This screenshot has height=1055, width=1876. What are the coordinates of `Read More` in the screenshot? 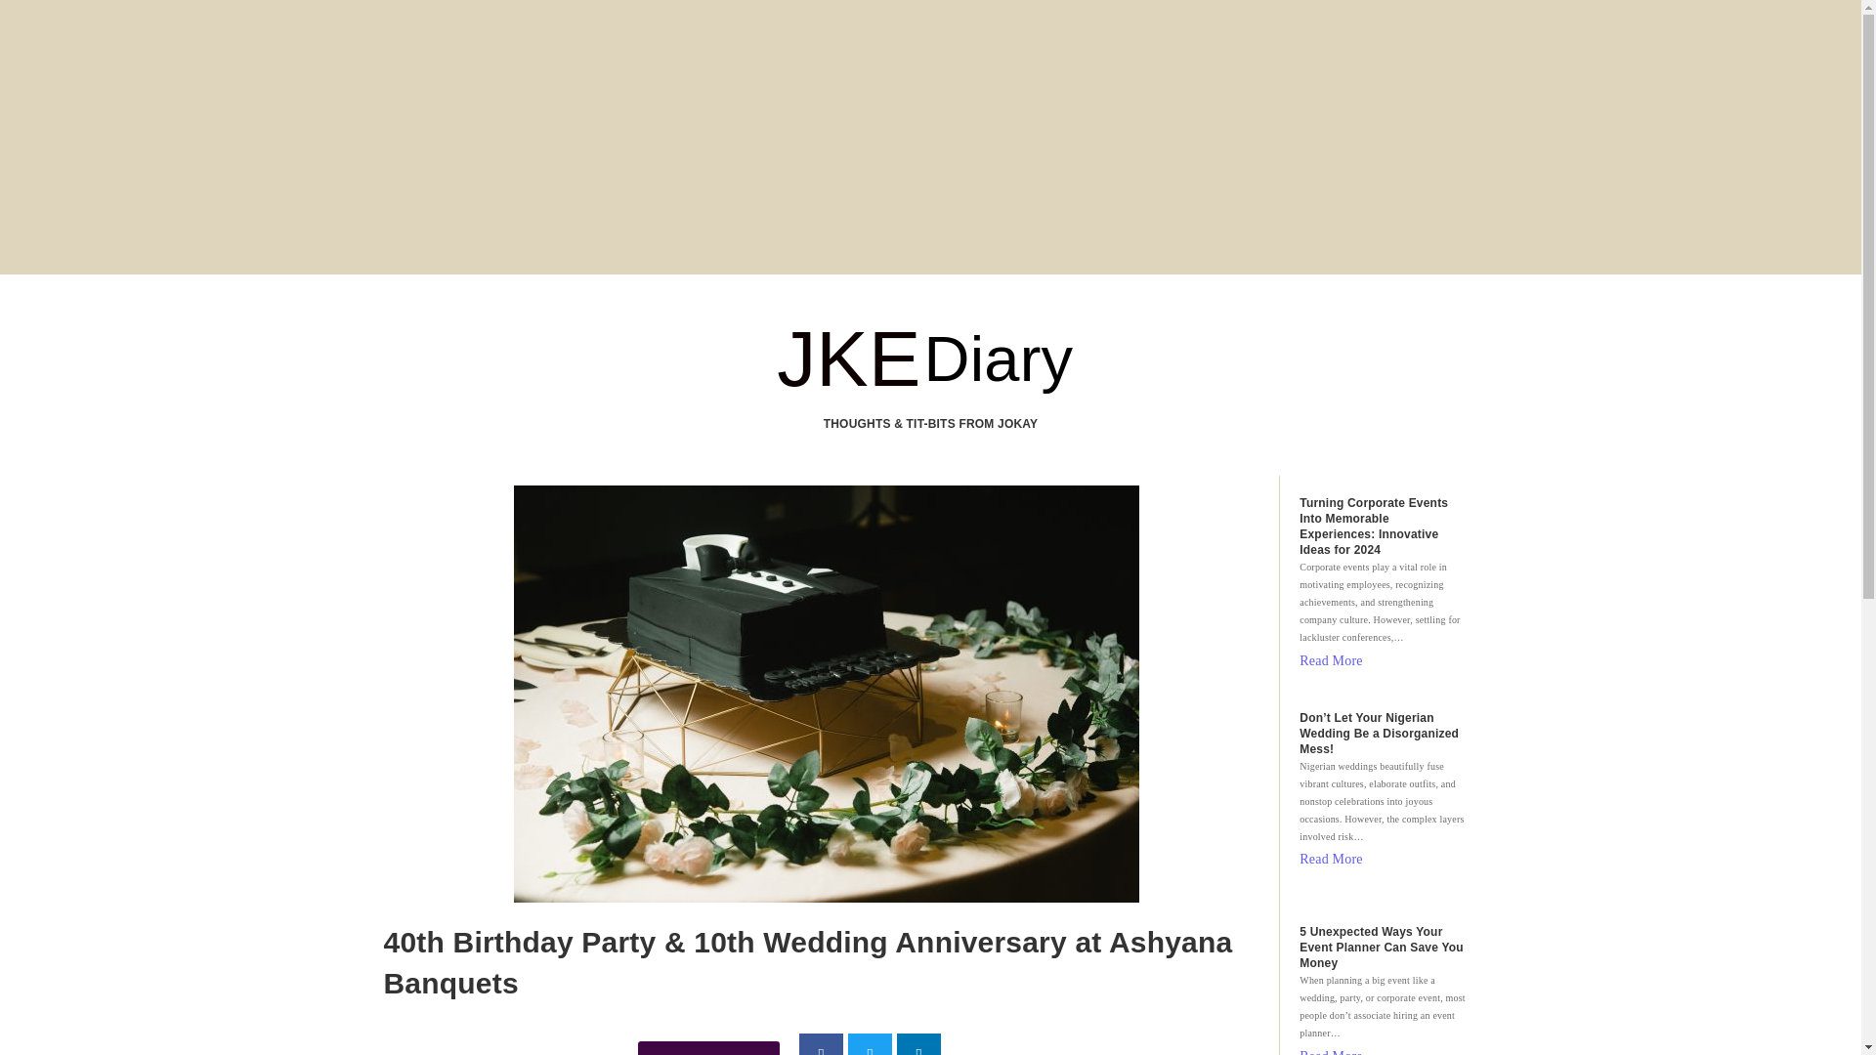 It's located at (1331, 660).